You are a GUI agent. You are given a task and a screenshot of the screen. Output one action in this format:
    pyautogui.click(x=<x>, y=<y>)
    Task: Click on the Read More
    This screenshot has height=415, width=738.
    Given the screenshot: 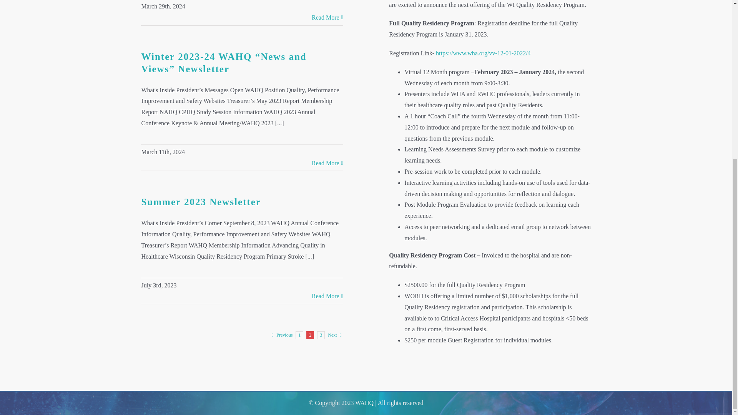 What is the action you would take?
    pyautogui.click(x=325, y=297)
    